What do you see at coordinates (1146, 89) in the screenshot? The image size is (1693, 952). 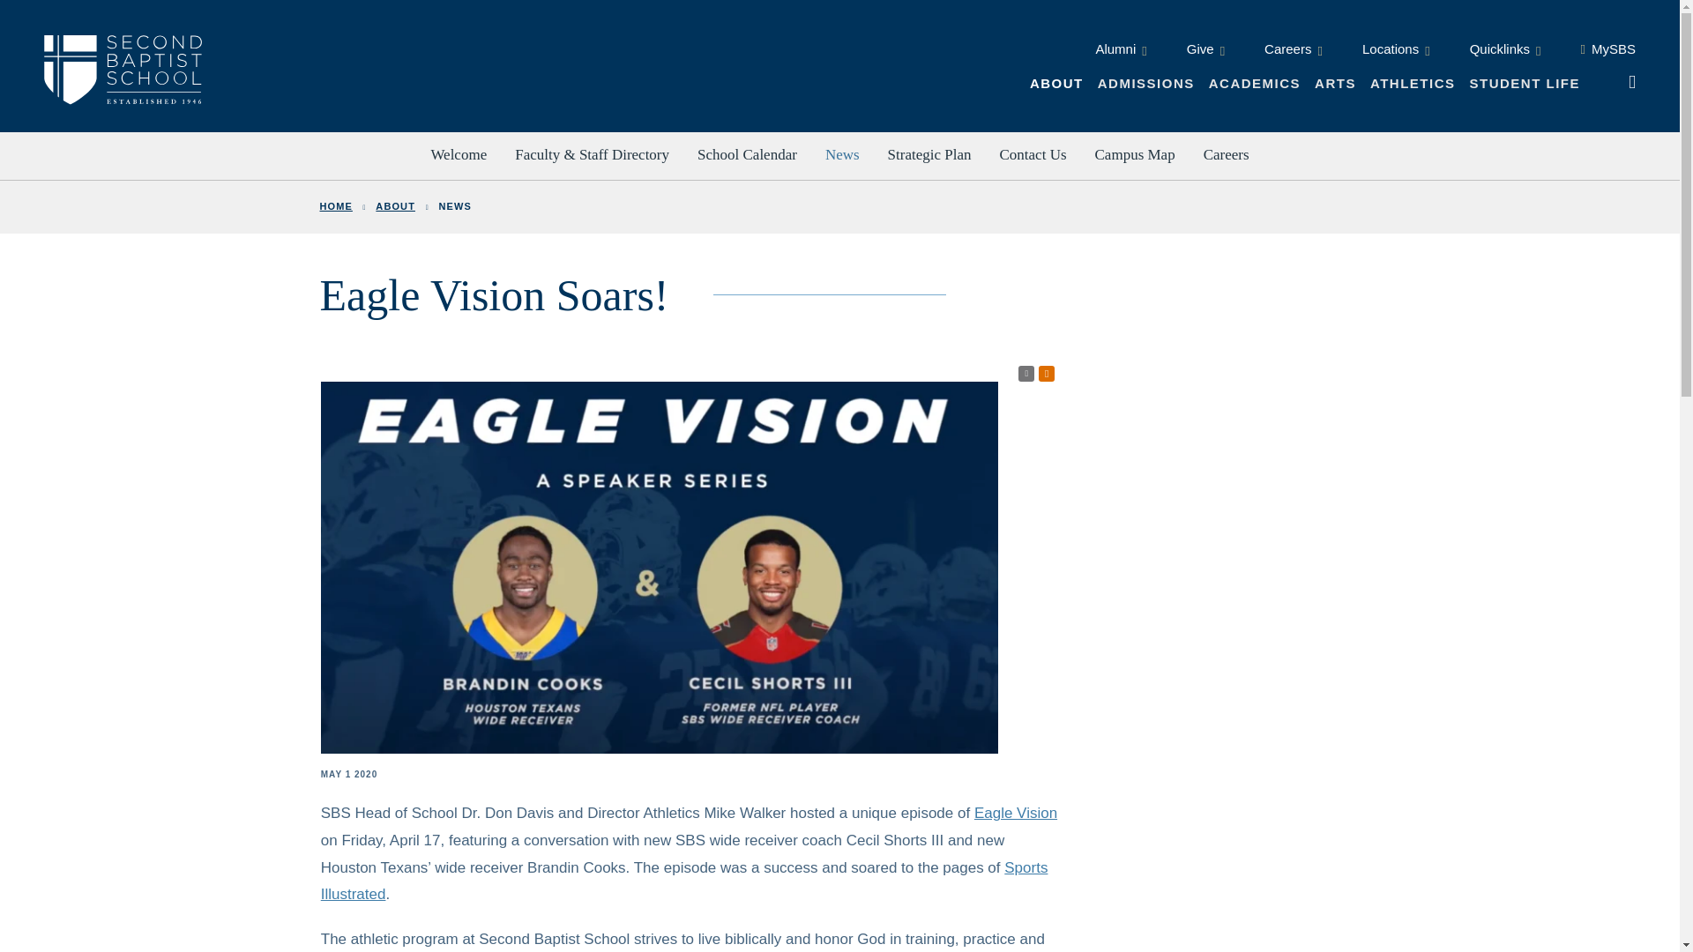 I see `ADMISSIONS` at bounding box center [1146, 89].